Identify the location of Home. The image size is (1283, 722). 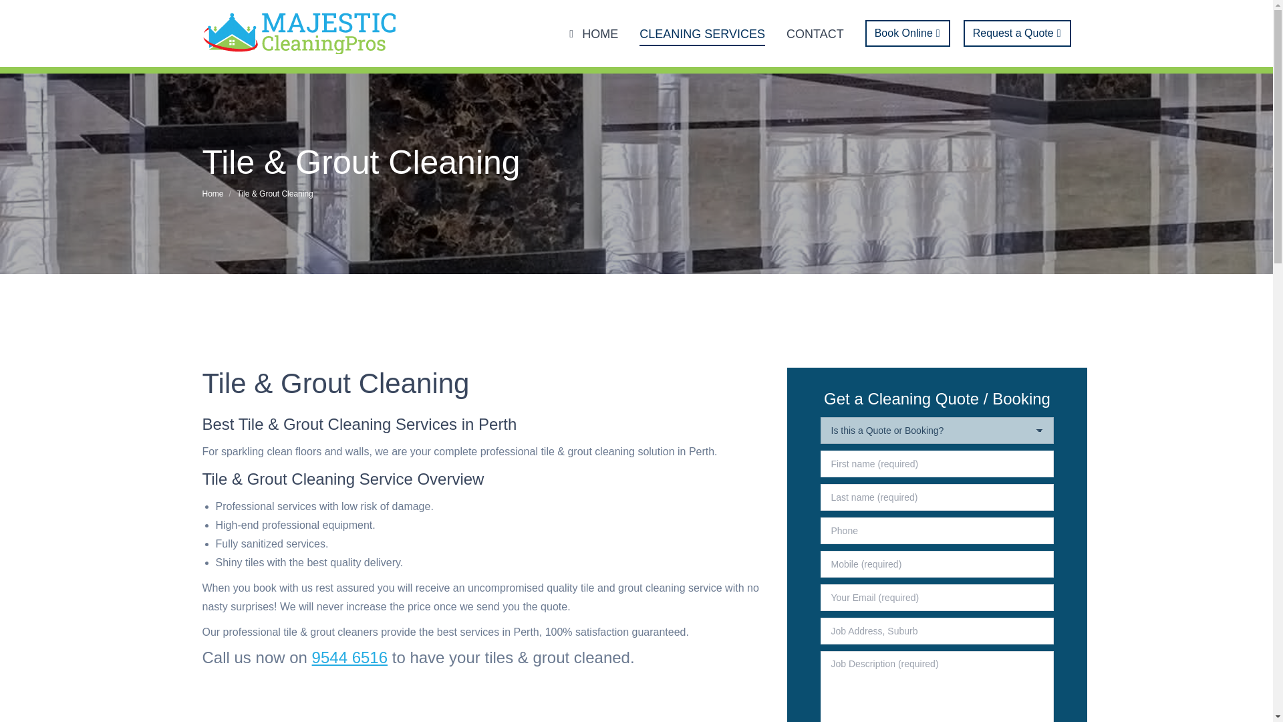
(212, 194).